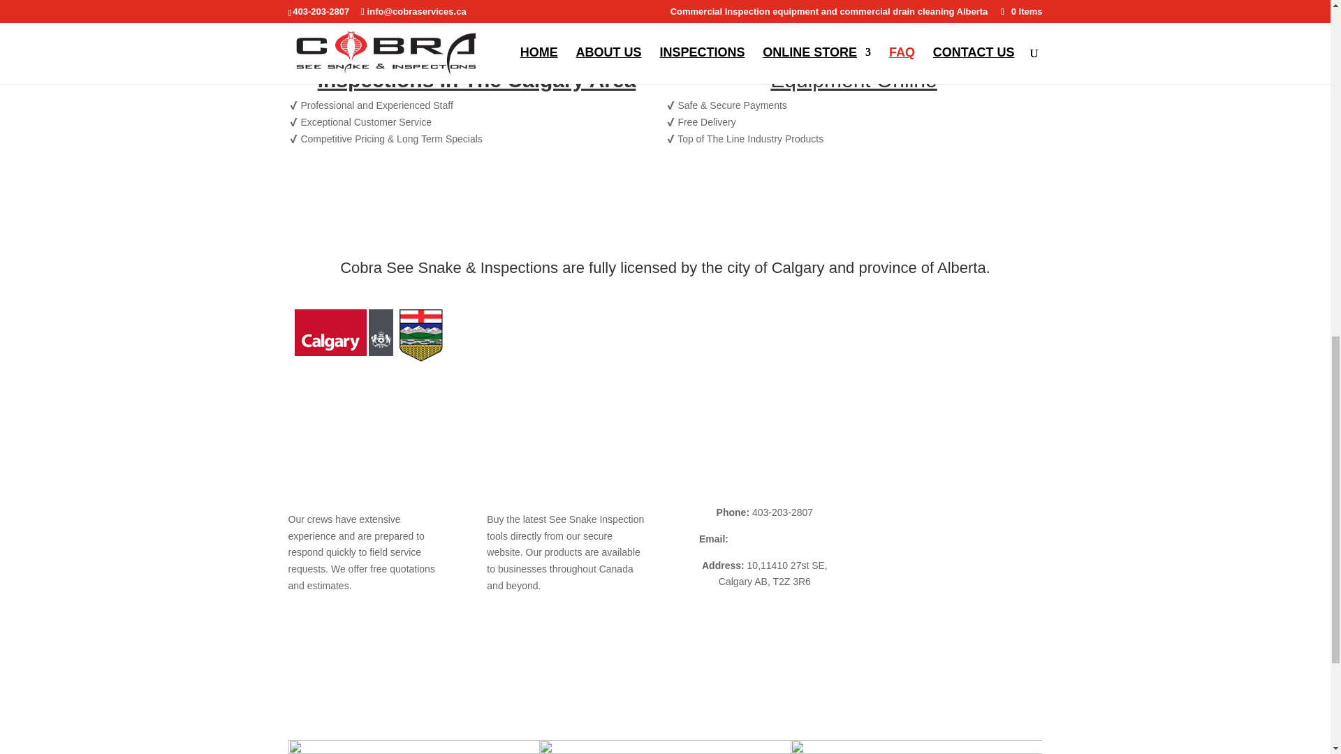 The height and width of the screenshot is (754, 1341). I want to click on Inspections, so click(367, 334).